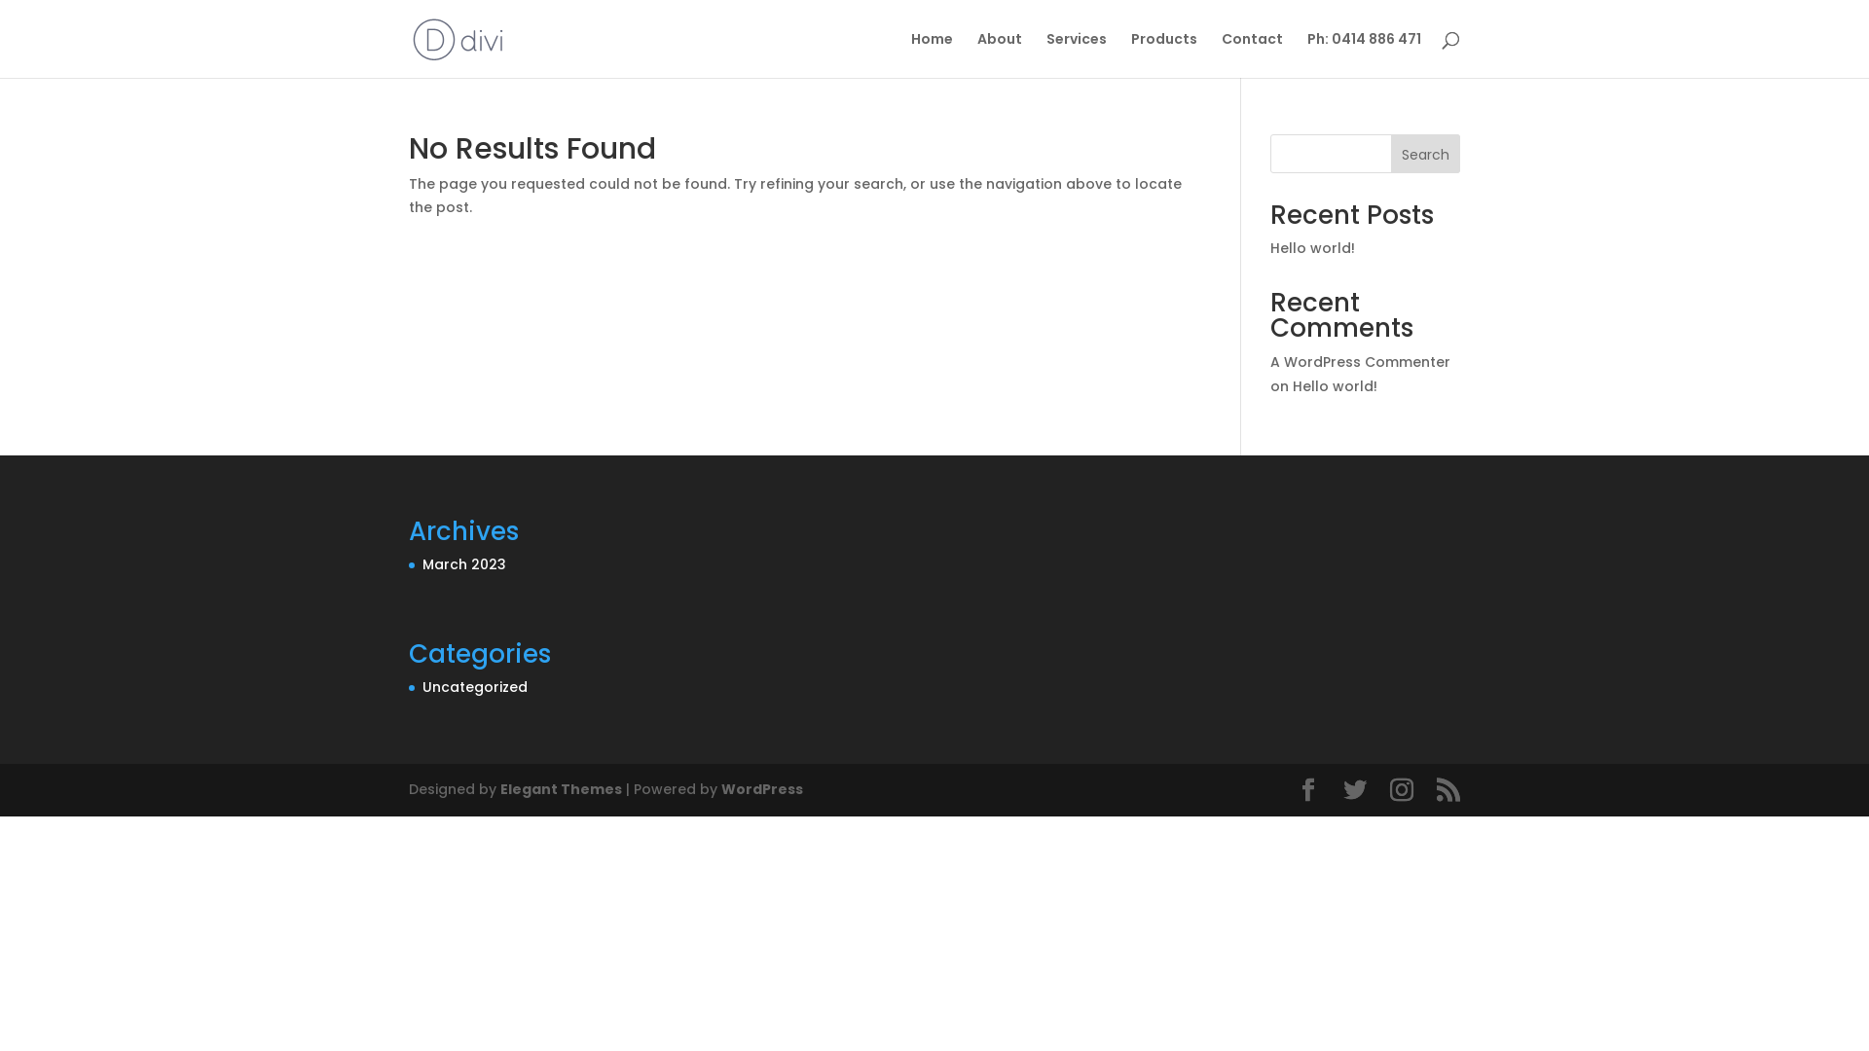 The height and width of the screenshot is (1051, 1869). Describe the element at coordinates (1164, 54) in the screenshot. I see `Products` at that location.